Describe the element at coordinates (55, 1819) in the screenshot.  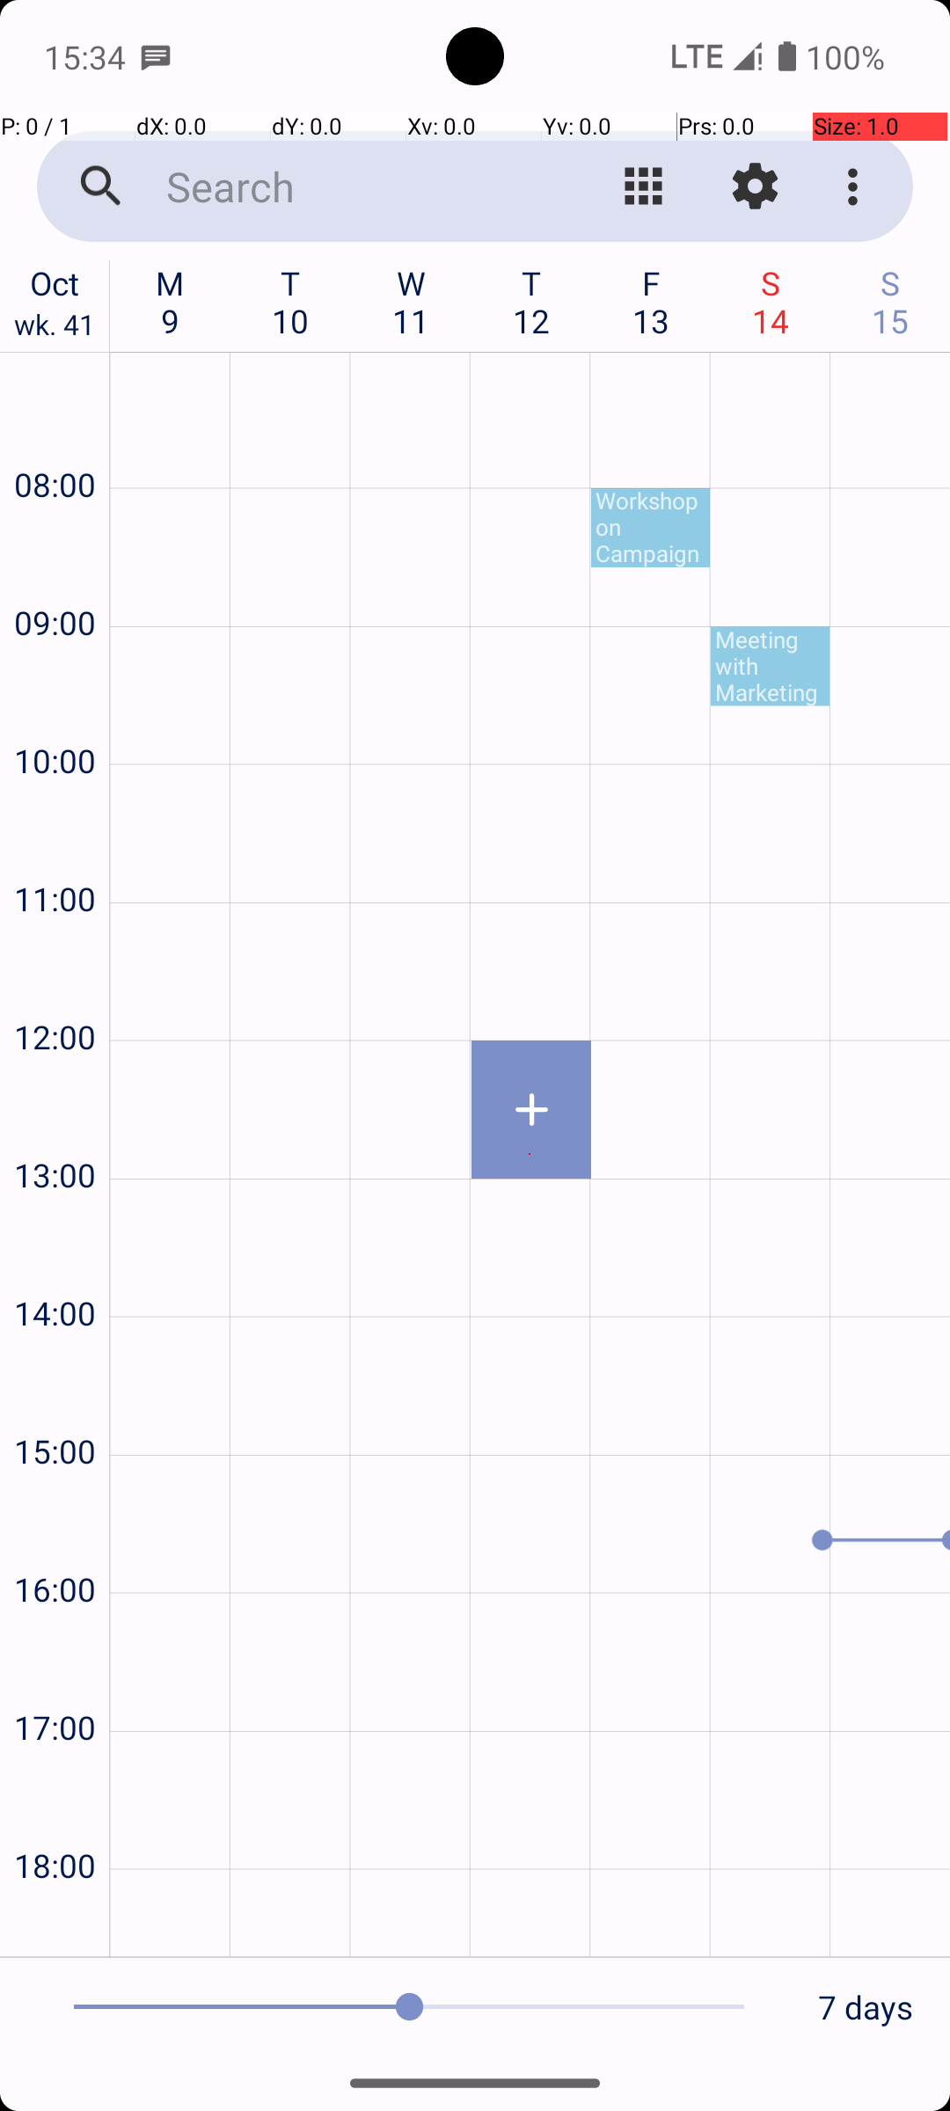
I see `18:00` at that location.